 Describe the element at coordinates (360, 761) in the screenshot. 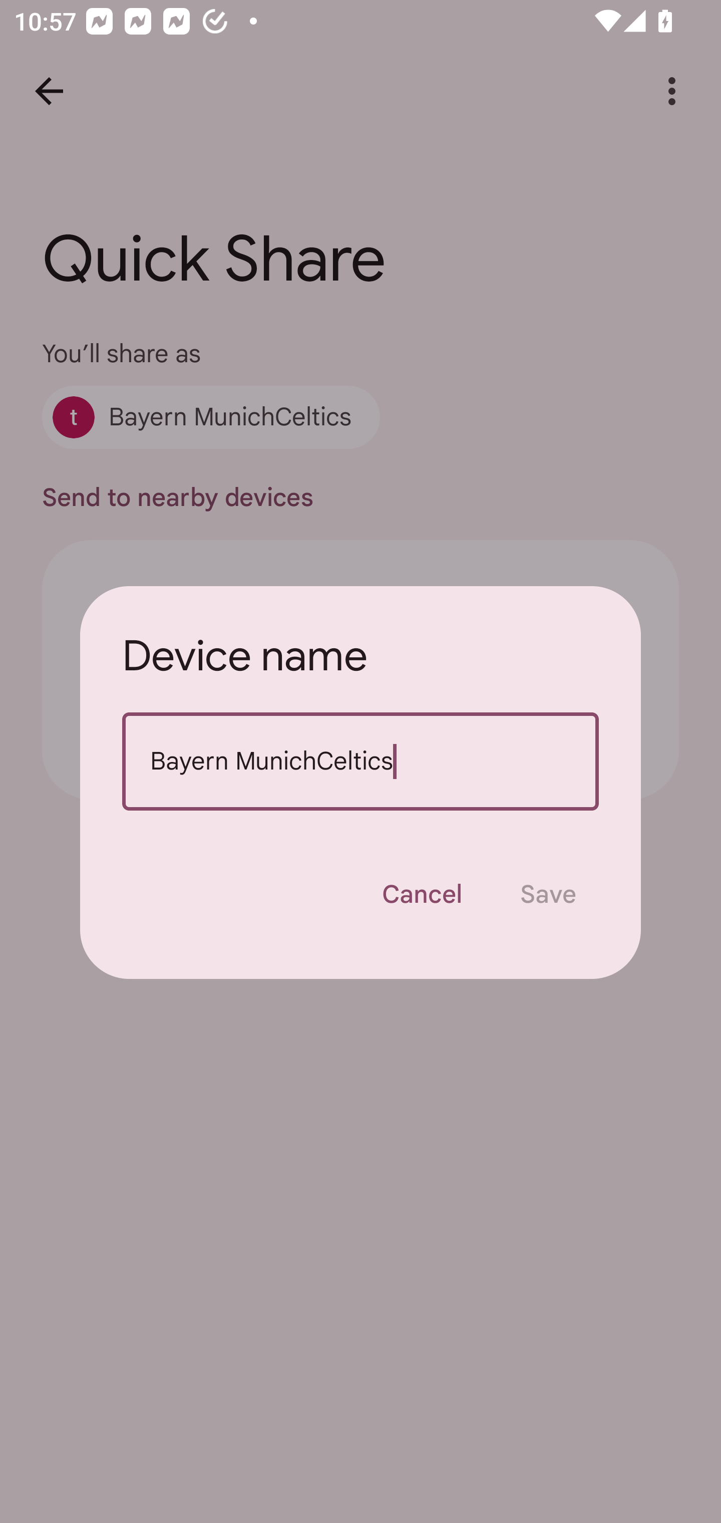

I see `Bayern MunichCeltics Device name` at that location.